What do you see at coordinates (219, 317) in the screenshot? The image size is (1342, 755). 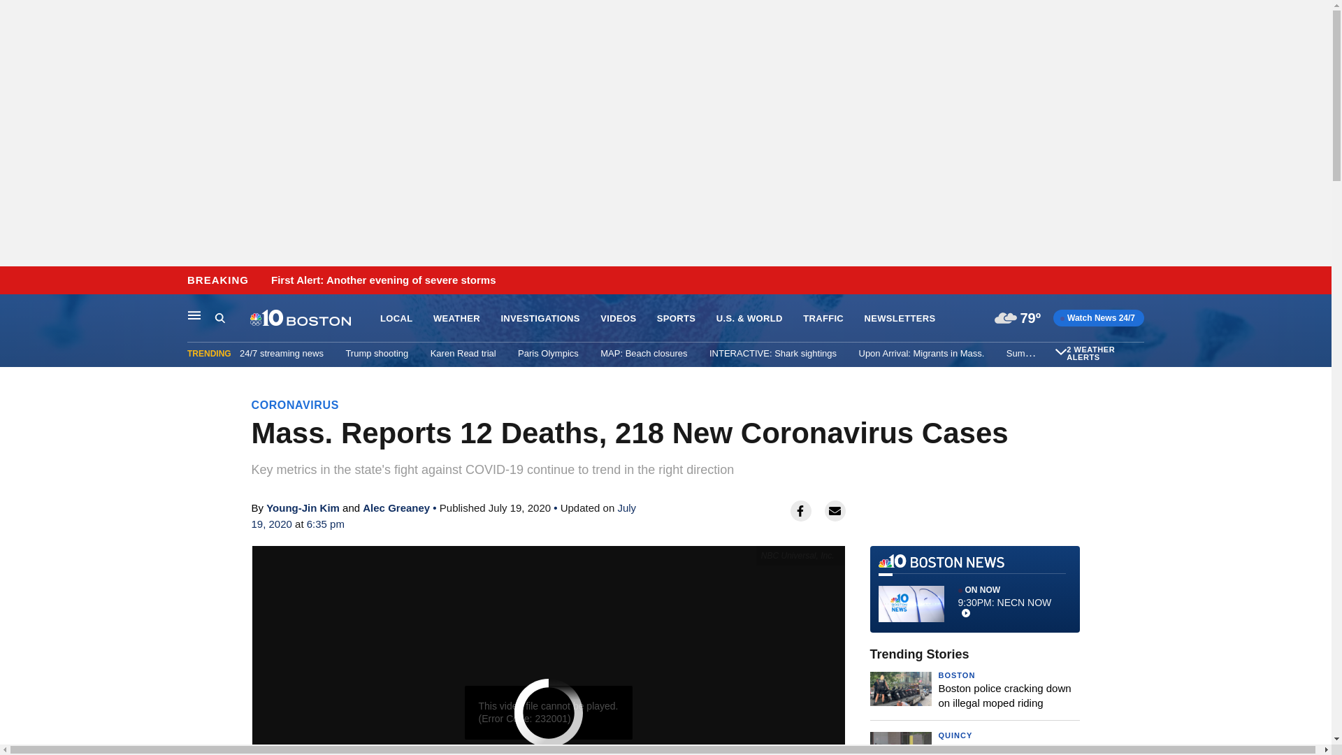 I see `Search` at bounding box center [219, 317].